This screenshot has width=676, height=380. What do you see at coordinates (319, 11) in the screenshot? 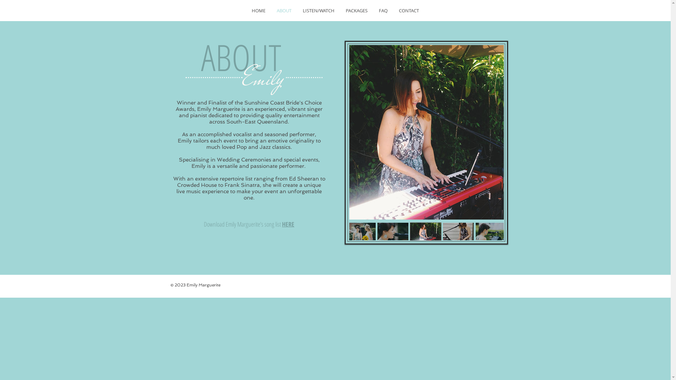
I see `LISTEN/WATCH` at bounding box center [319, 11].